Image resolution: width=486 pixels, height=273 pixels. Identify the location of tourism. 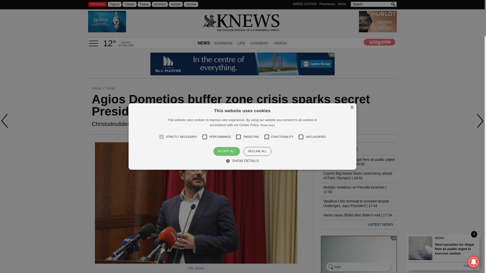
(176, 4).